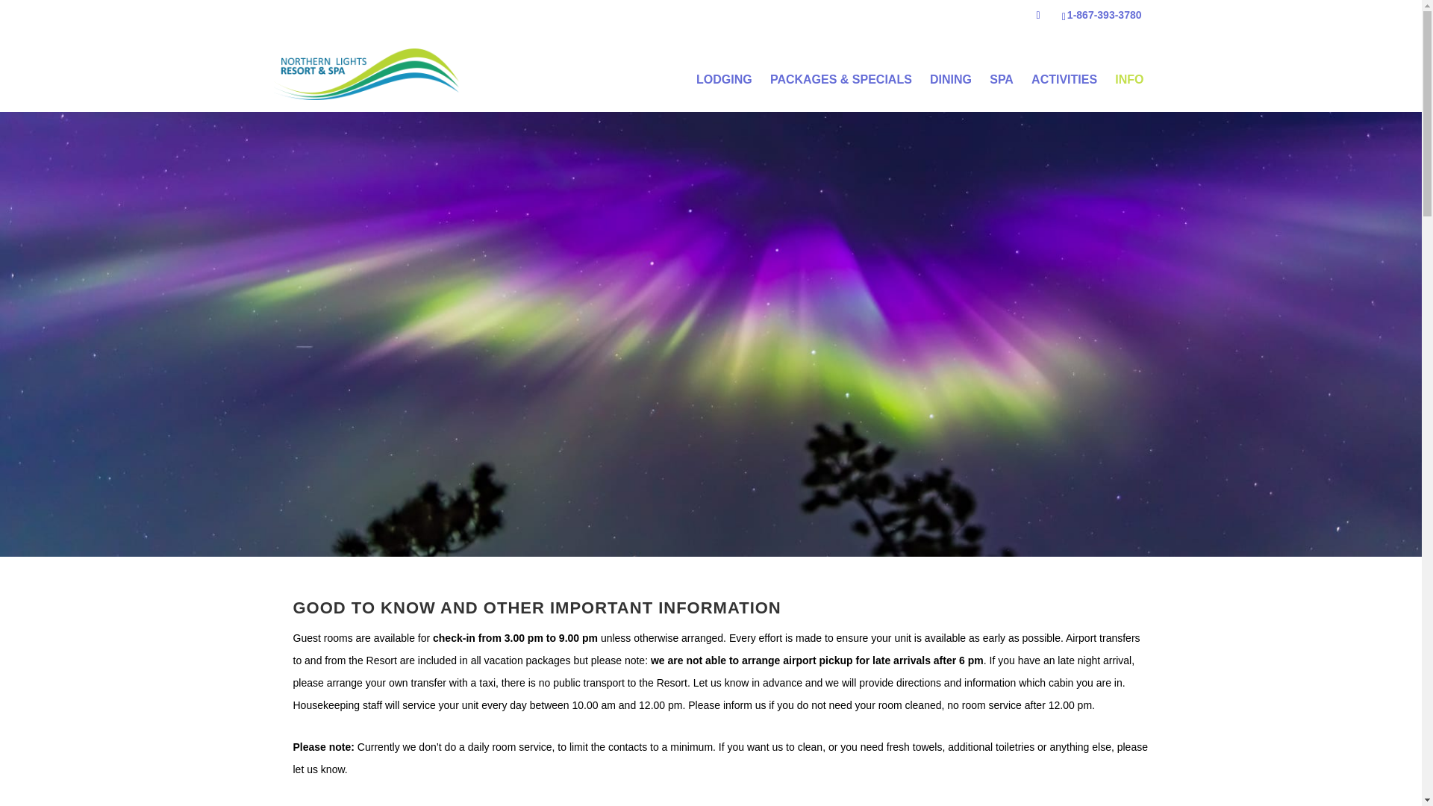 The height and width of the screenshot is (806, 1433). I want to click on INFO, so click(1128, 79).